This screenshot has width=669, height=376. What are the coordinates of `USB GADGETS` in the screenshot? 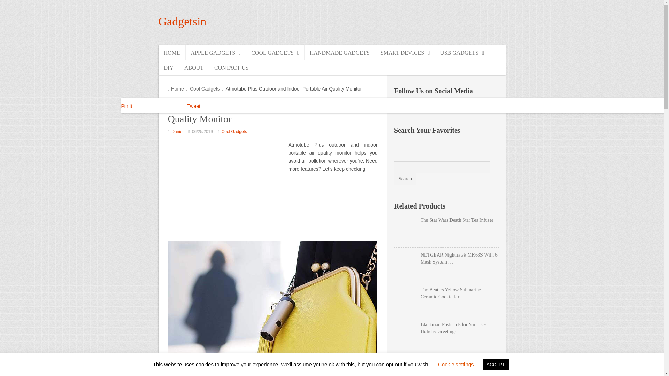 It's located at (462, 52).